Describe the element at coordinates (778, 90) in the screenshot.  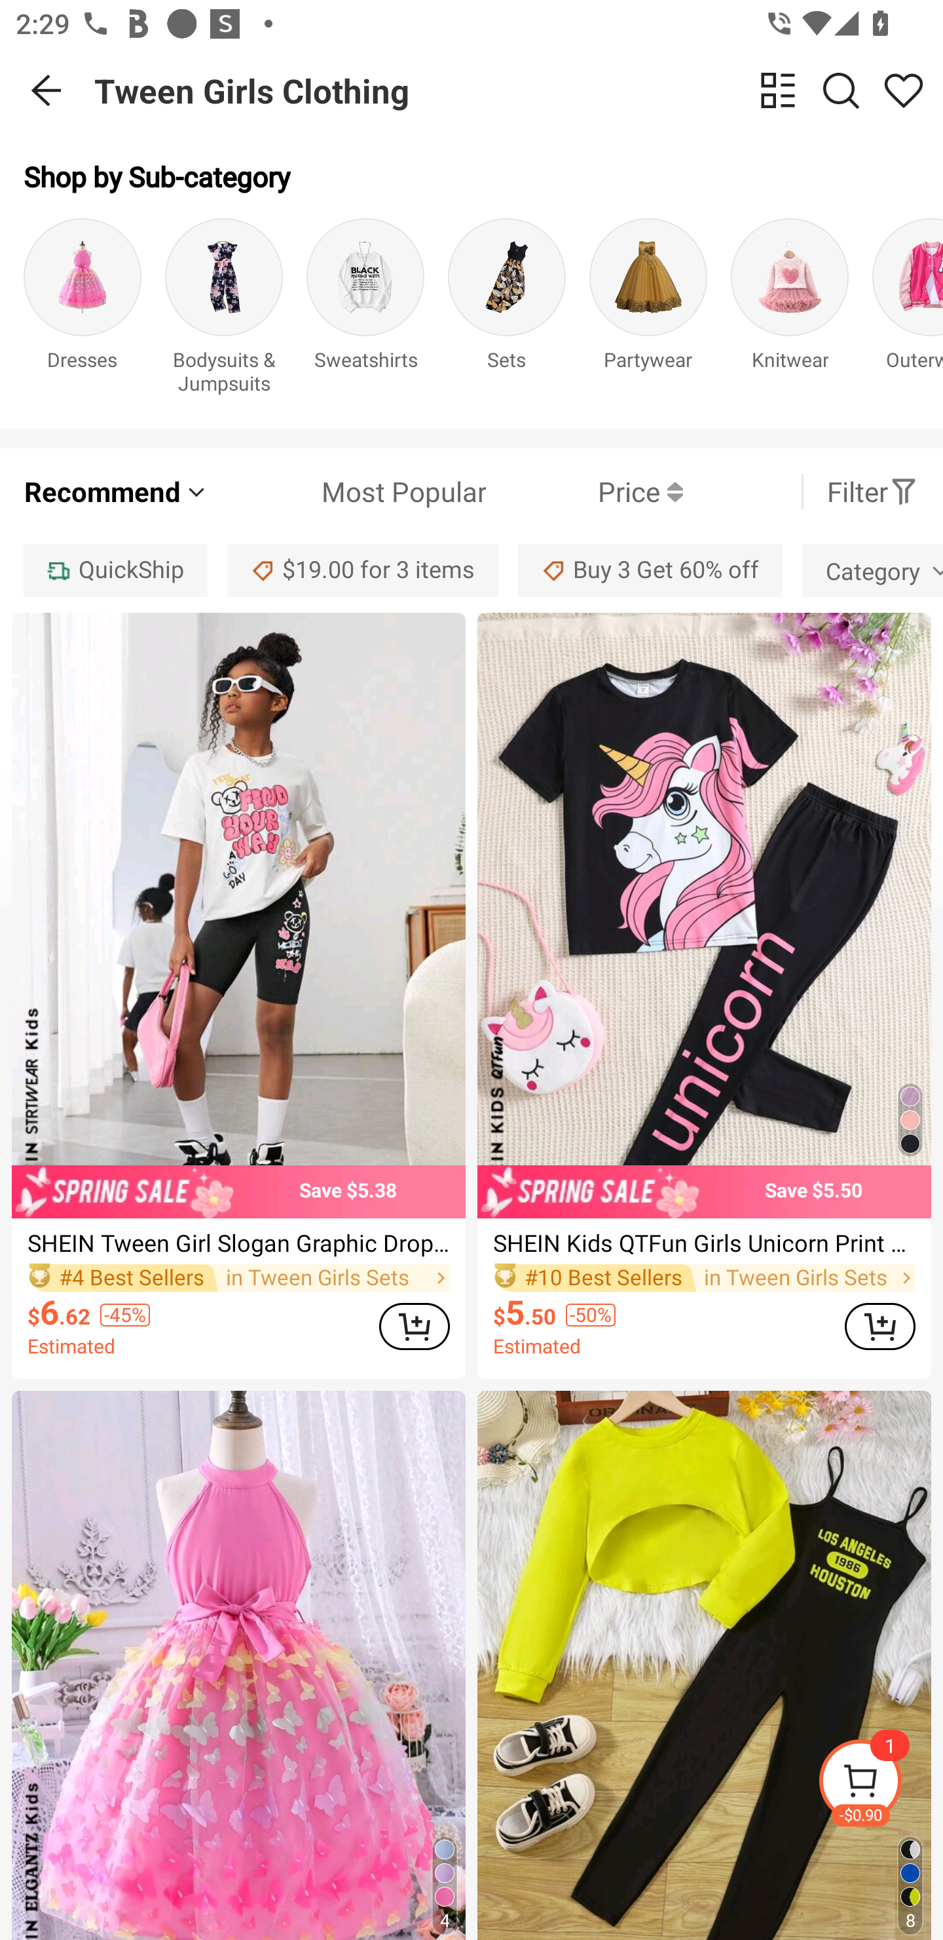
I see `change view` at that location.